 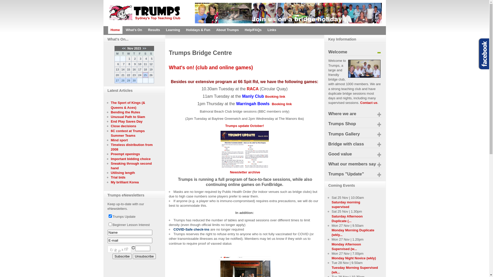 What do you see at coordinates (154, 30) in the screenshot?
I see `Results` at bounding box center [154, 30].